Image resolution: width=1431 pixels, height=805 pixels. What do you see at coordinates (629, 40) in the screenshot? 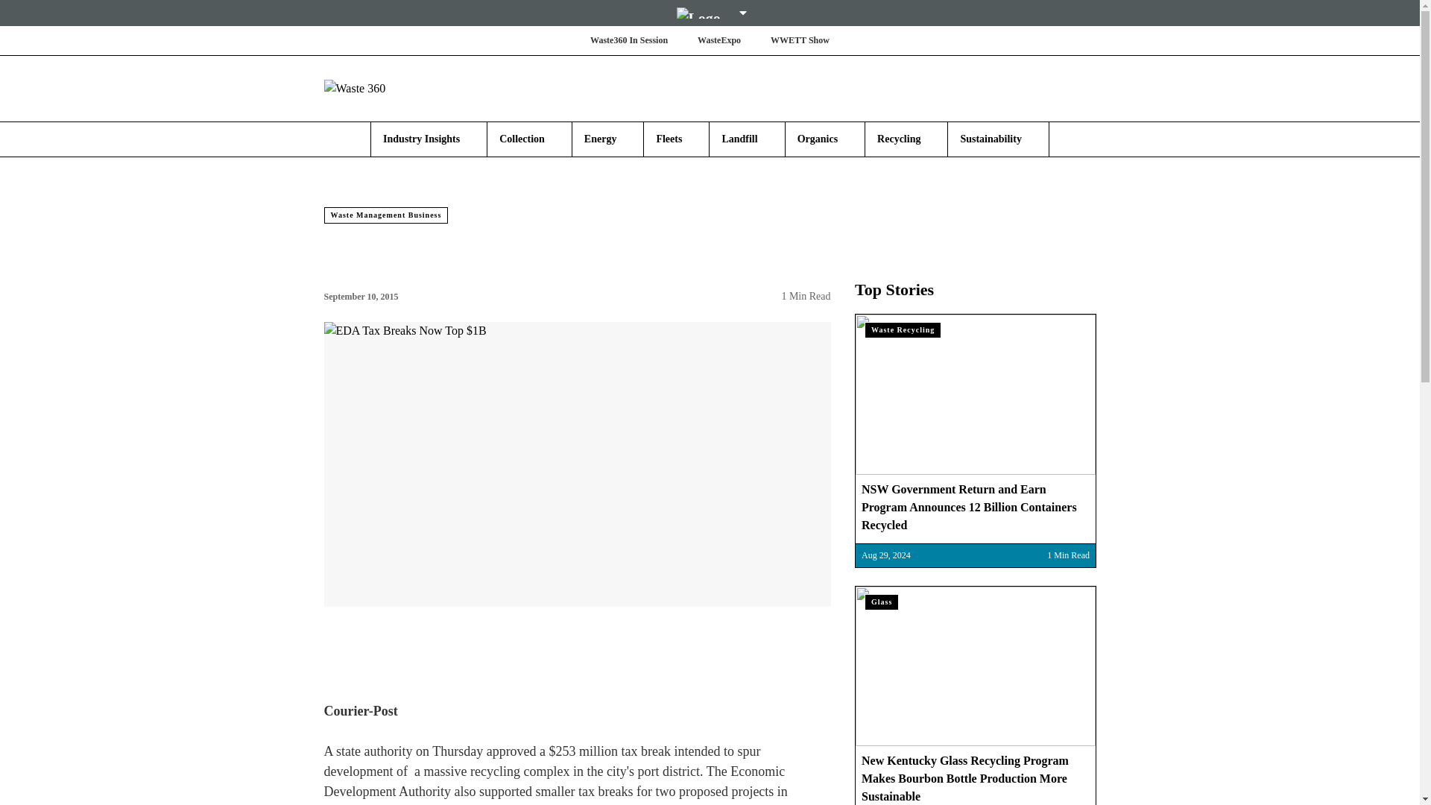
I see `Waste360 In Session` at bounding box center [629, 40].